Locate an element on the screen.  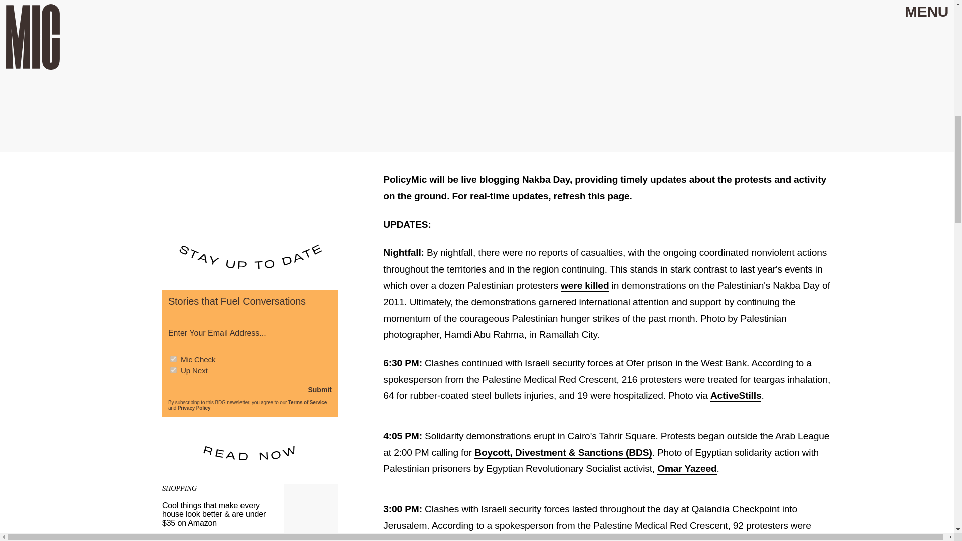
Privacy Policy is located at coordinates (194, 408).